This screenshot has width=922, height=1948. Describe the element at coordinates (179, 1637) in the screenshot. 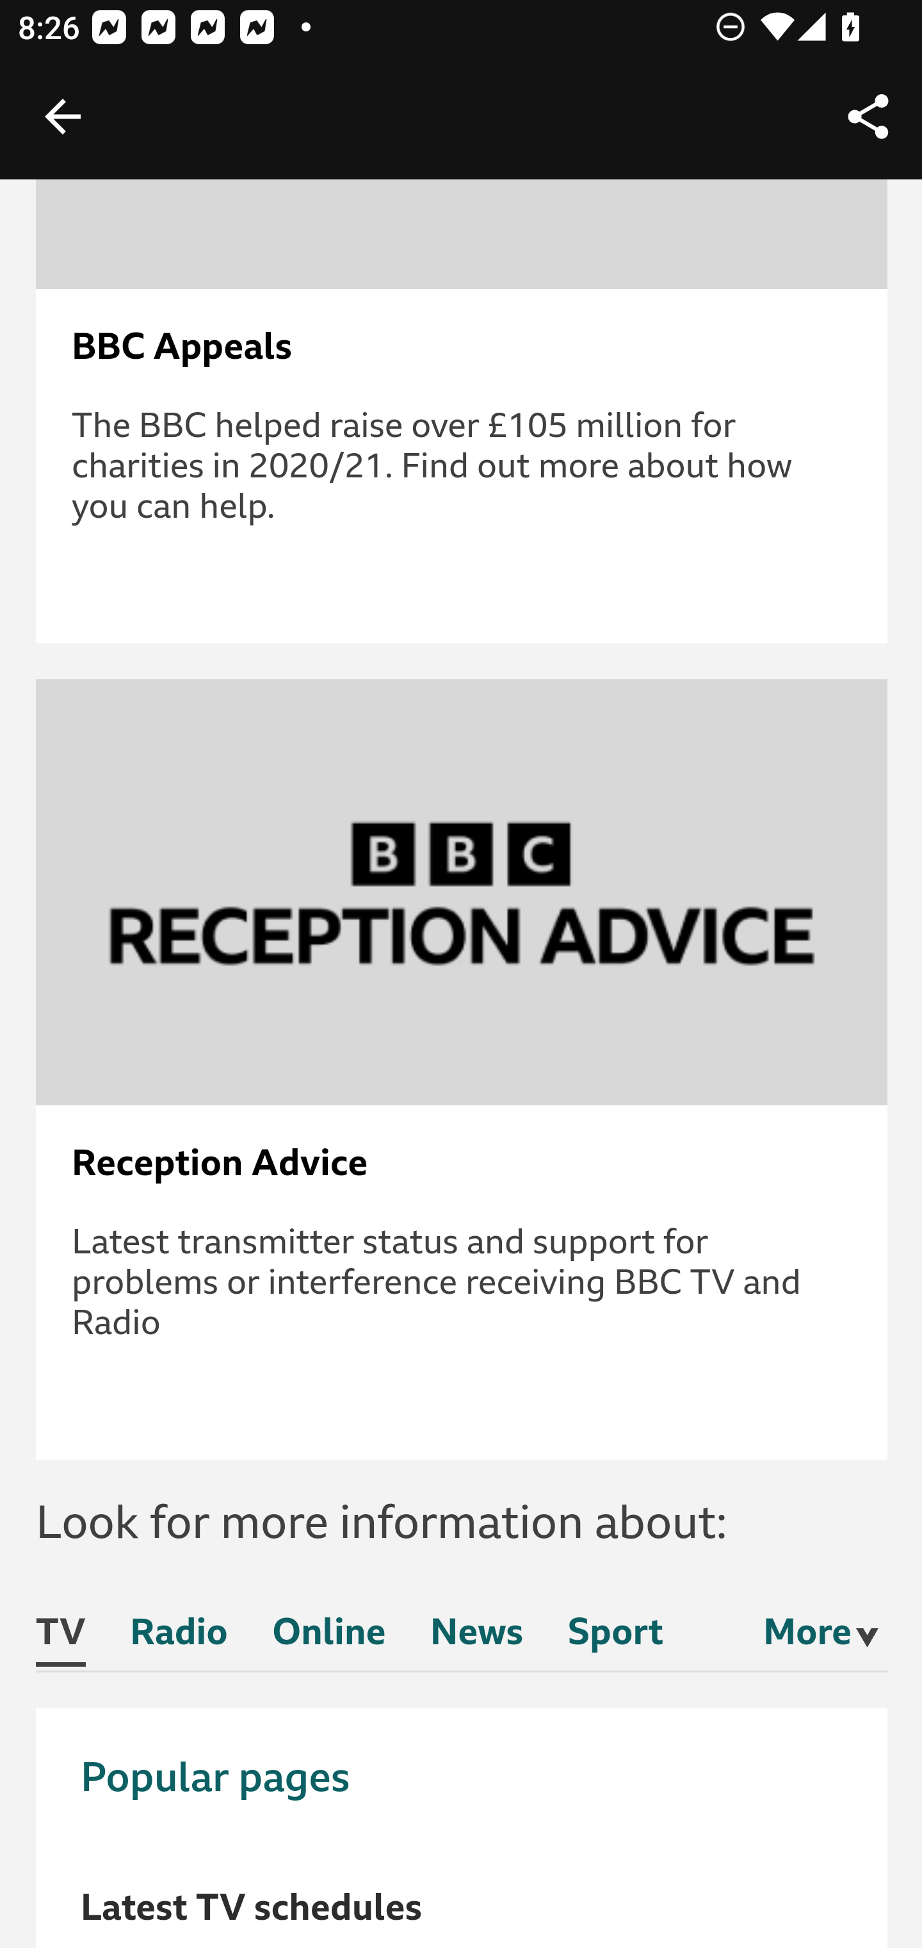

I see `Radio` at that location.